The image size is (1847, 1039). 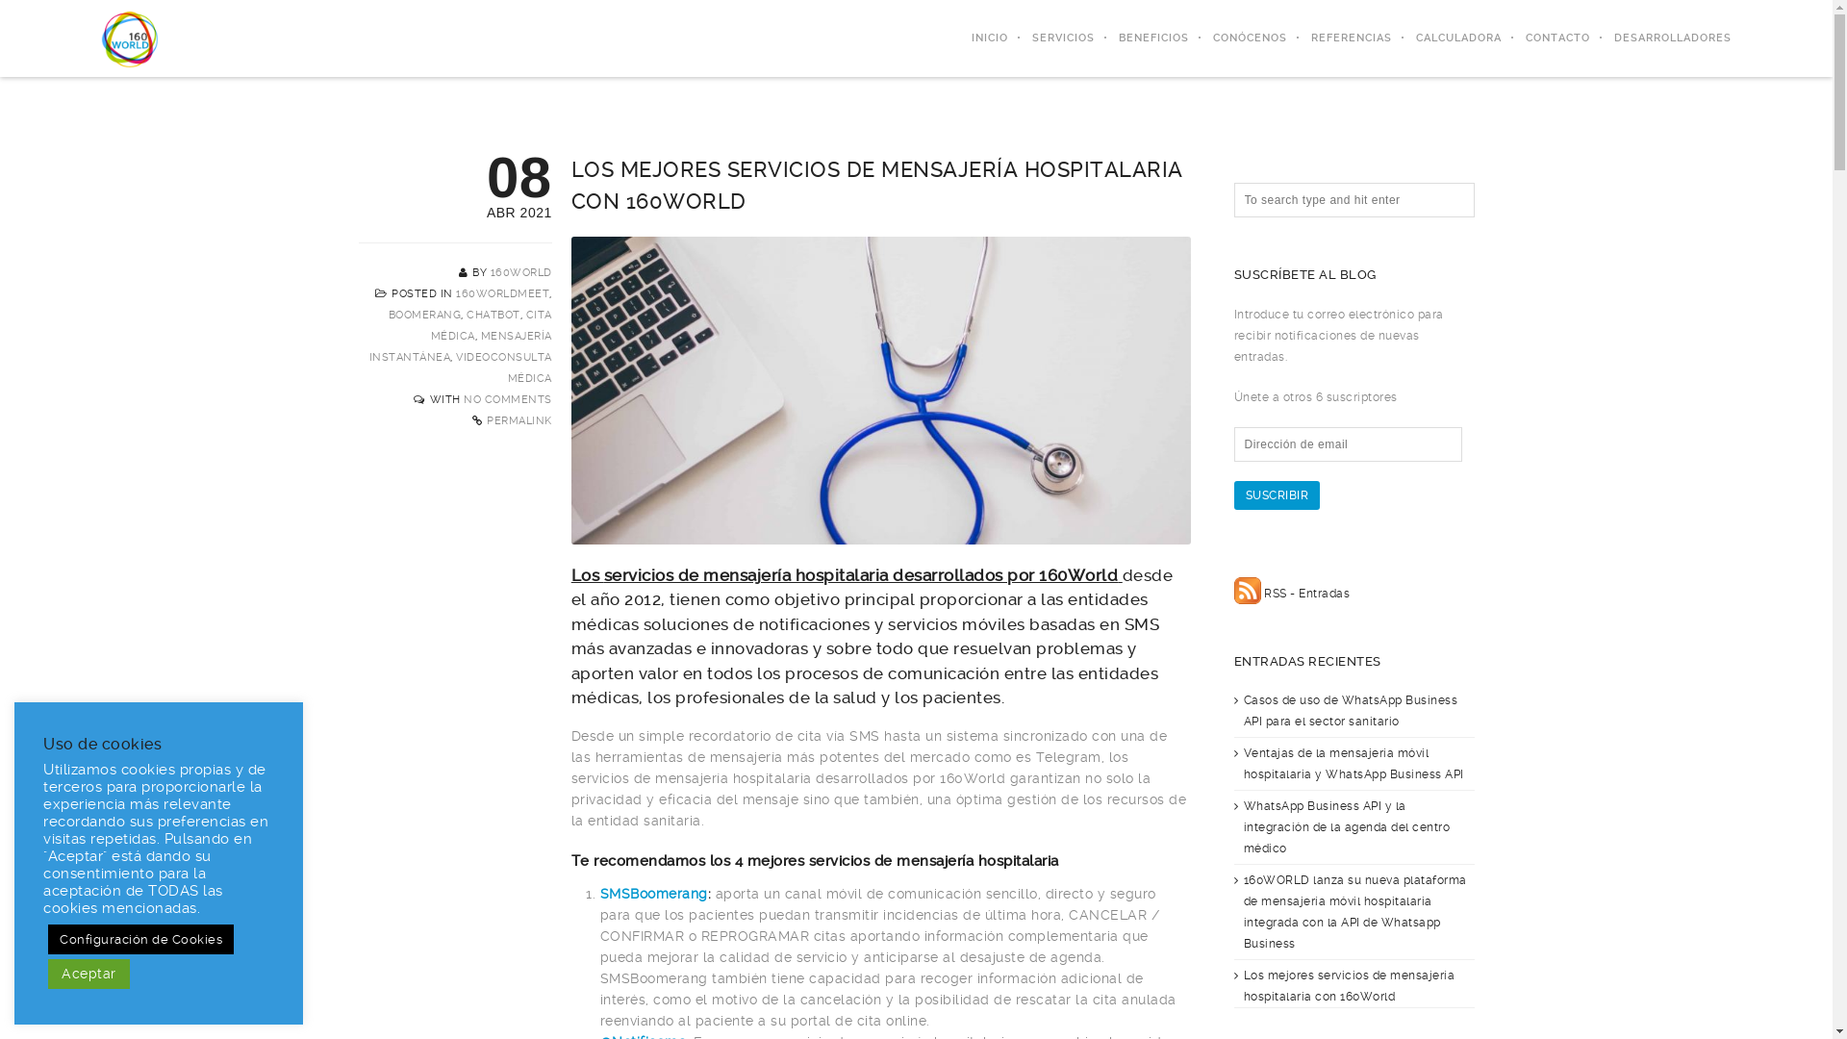 I want to click on PERMALINK, so click(x=519, y=421).